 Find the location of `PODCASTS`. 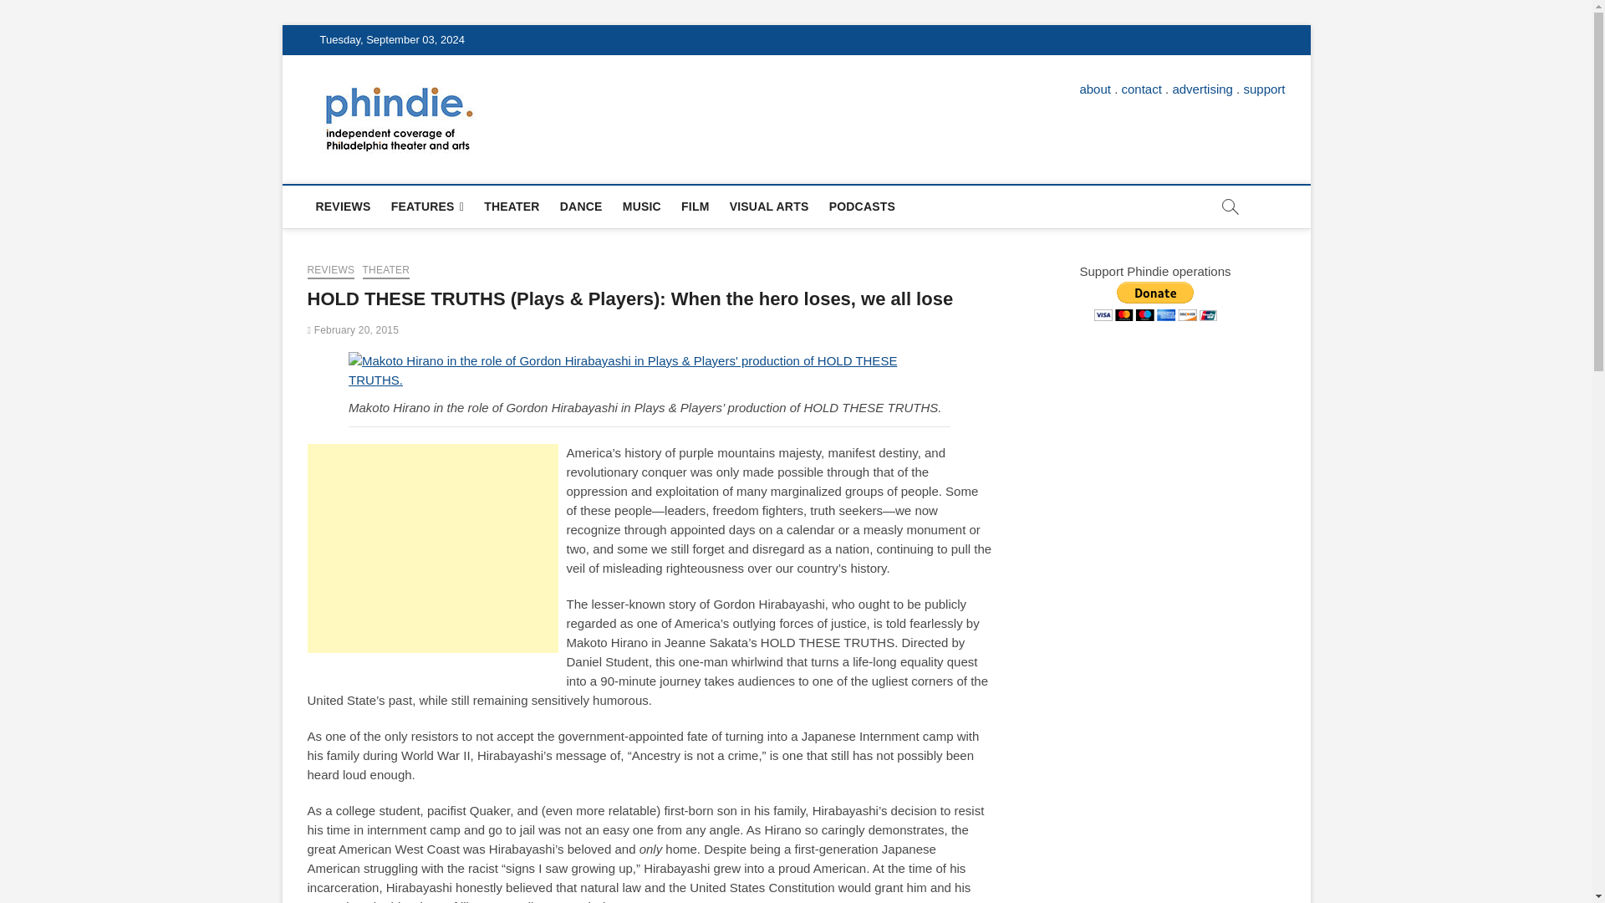

PODCASTS is located at coordinates (861, 207).